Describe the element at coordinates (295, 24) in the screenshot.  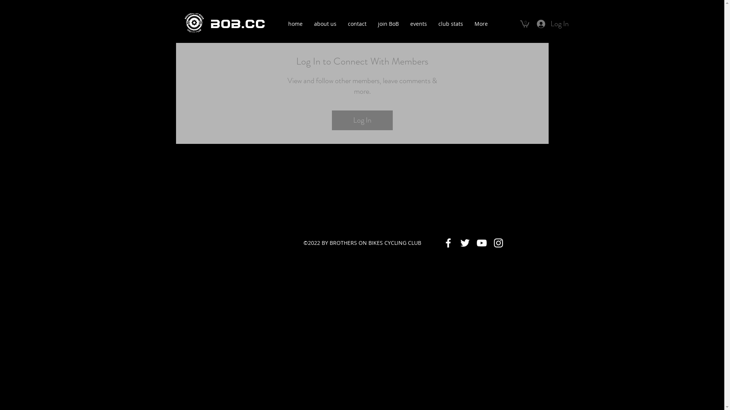
I see `home` at that location.